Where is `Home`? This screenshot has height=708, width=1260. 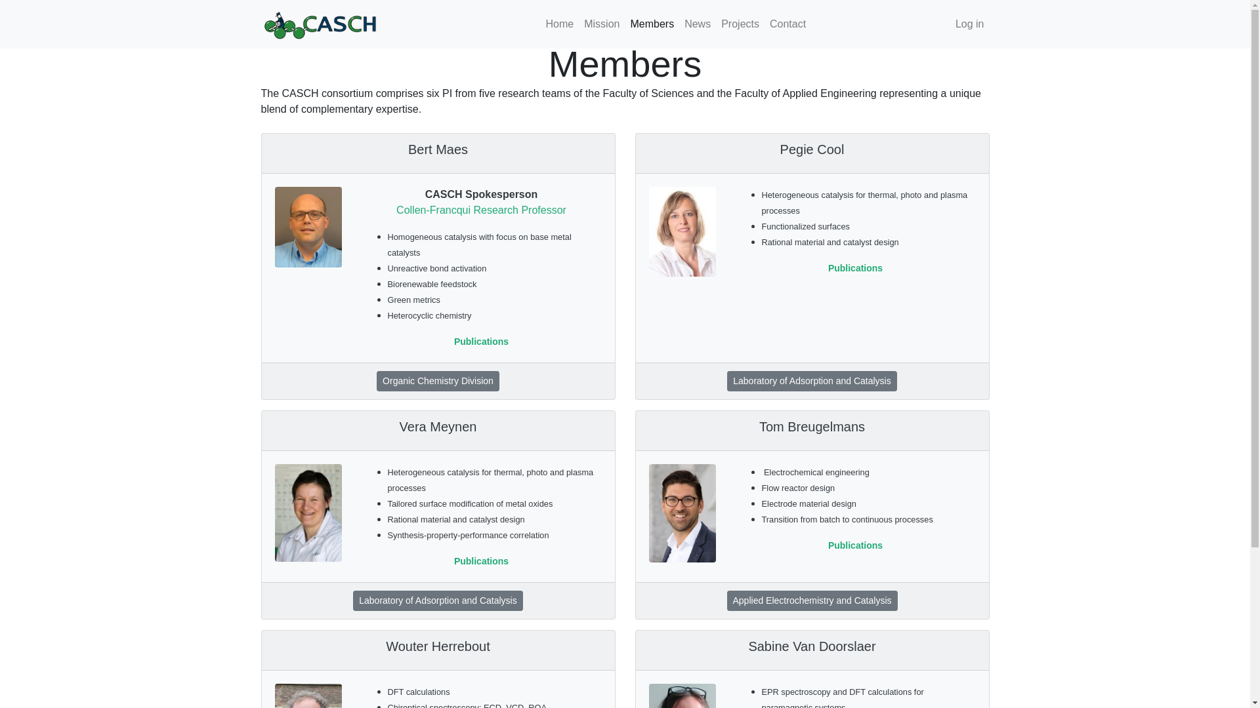
Home is located at coordinates (560, 24).